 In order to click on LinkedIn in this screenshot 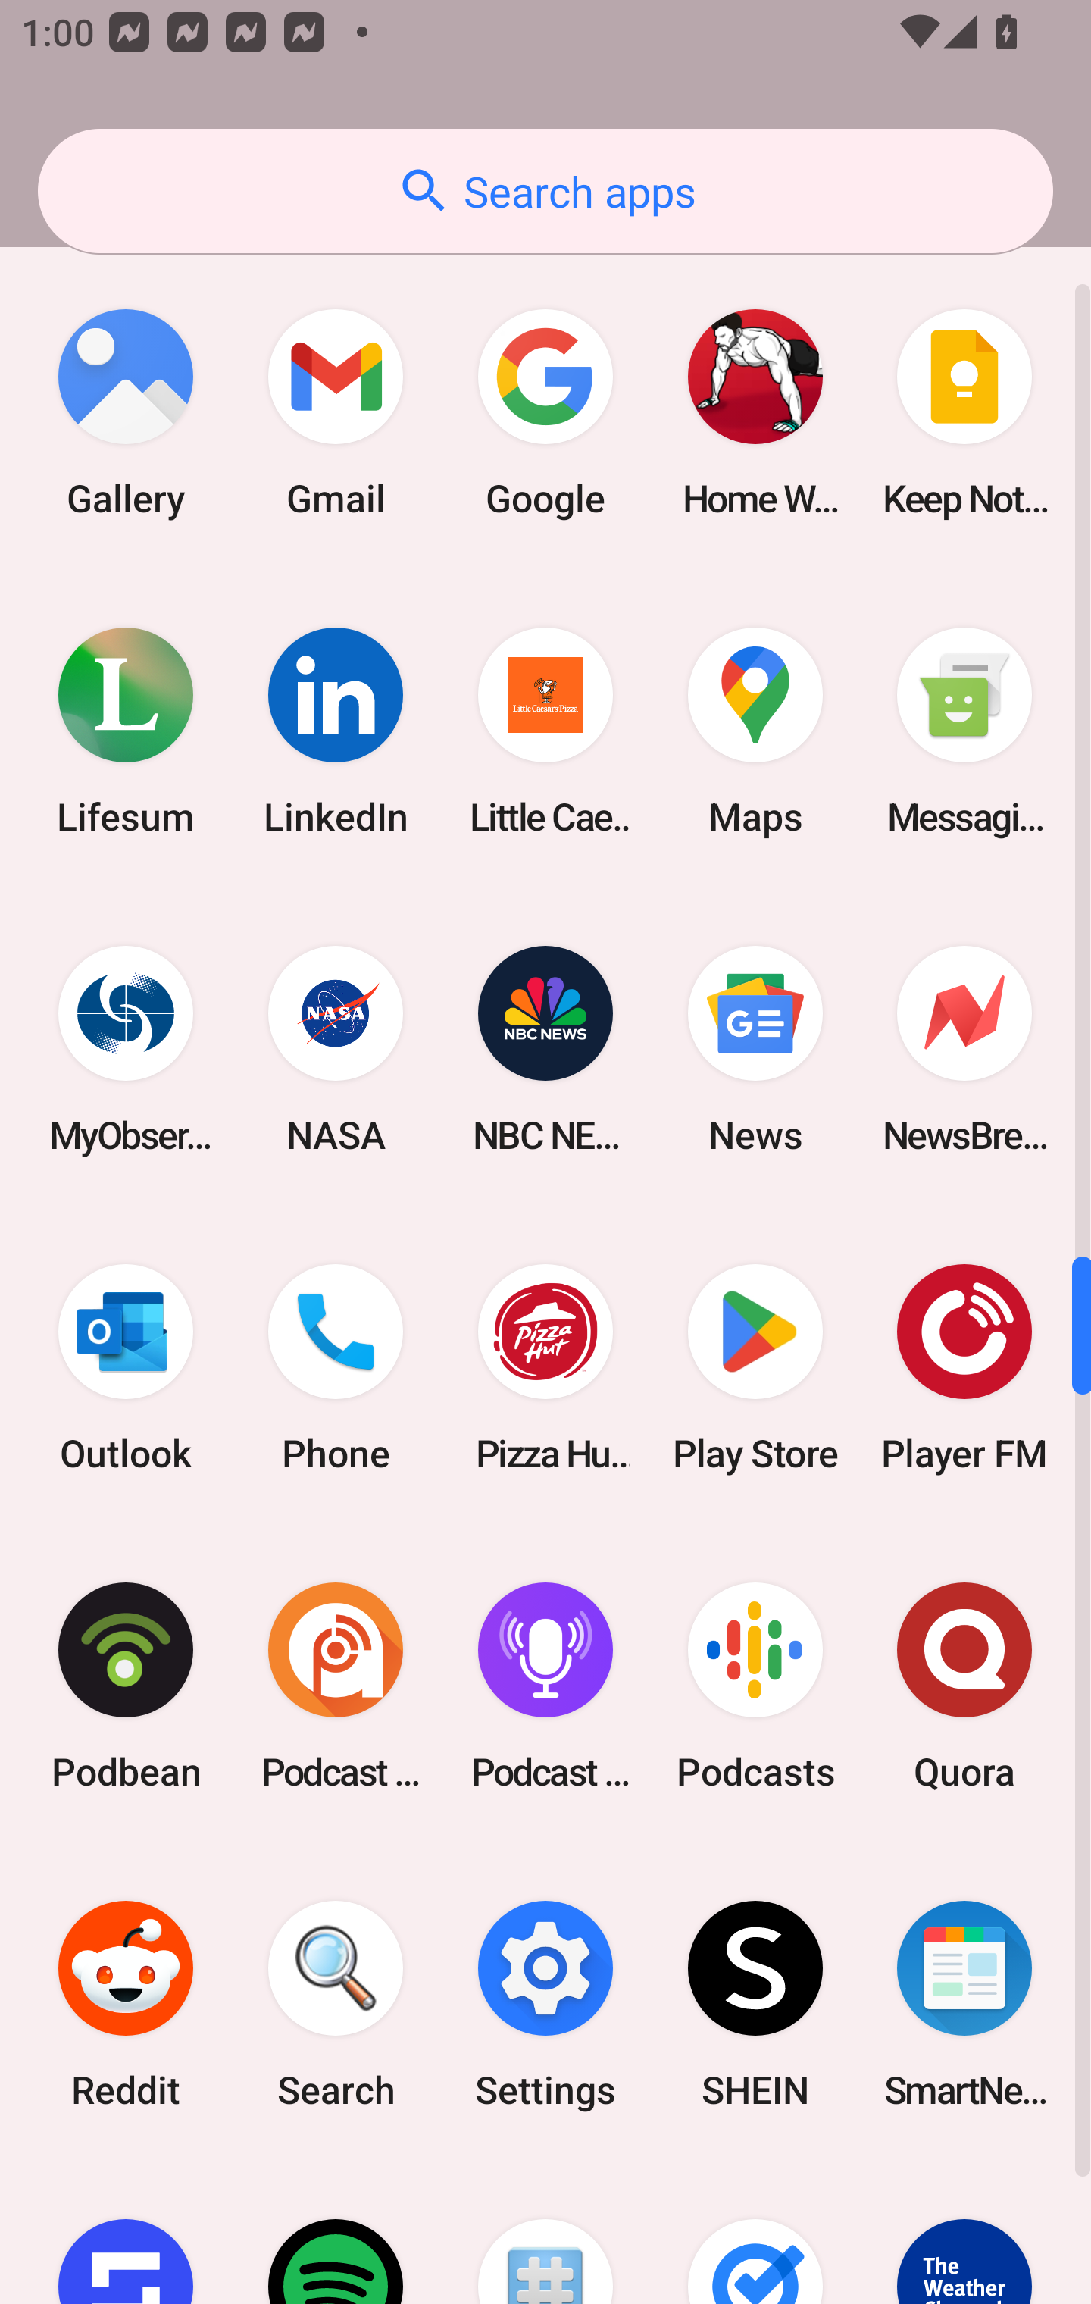, I will do `click(336, 731)`.